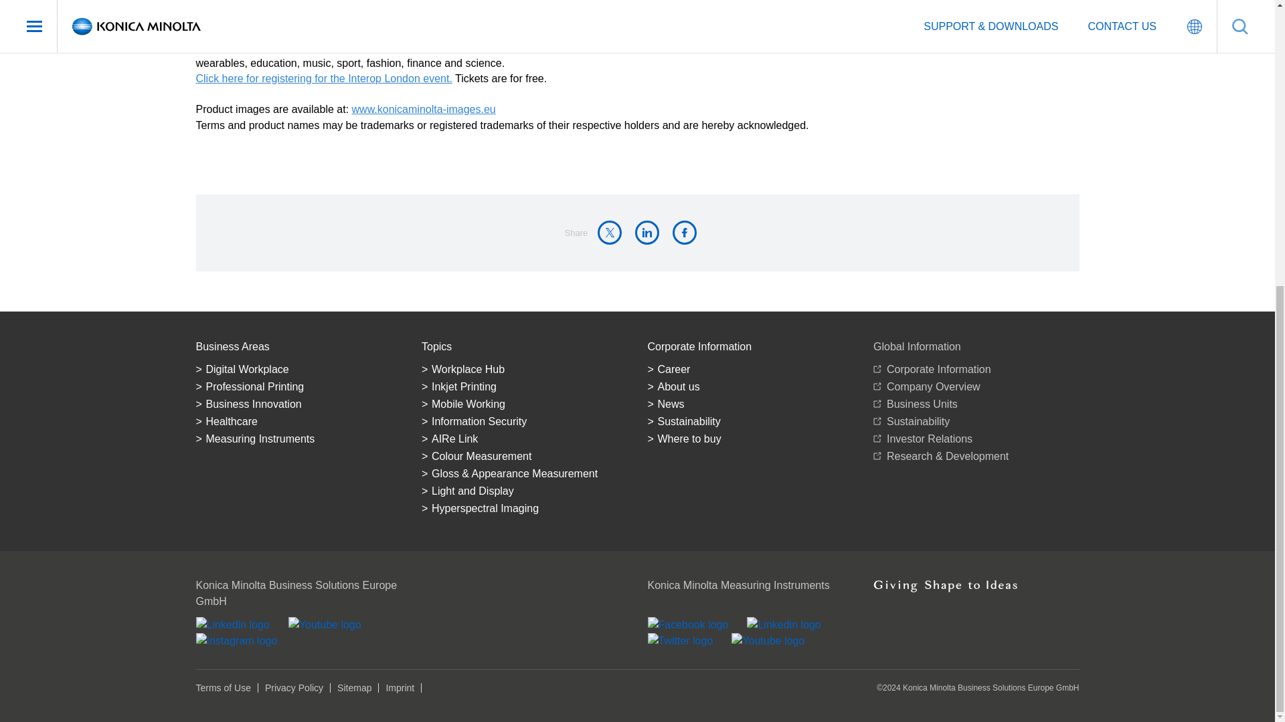 This screenshot has height=722, width=1285. Describe the element at coordinates (525, 509) in the screenshot. I see `Hyperspectral Imaging` at that location.